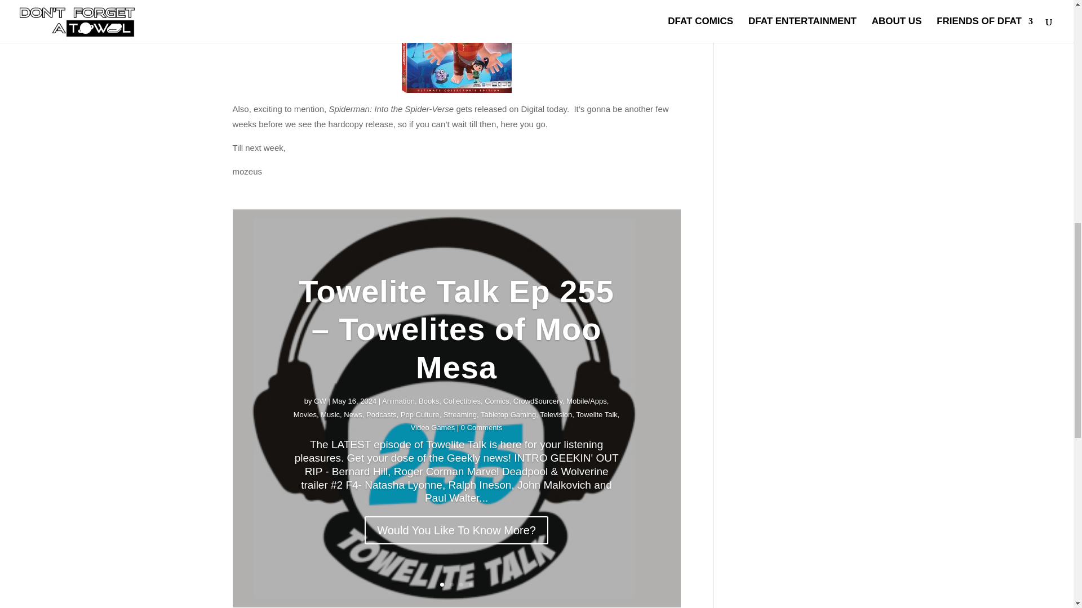 The width and height of the screenshot is (1082, 608). I want to click on Streaming, so click(460, 450).